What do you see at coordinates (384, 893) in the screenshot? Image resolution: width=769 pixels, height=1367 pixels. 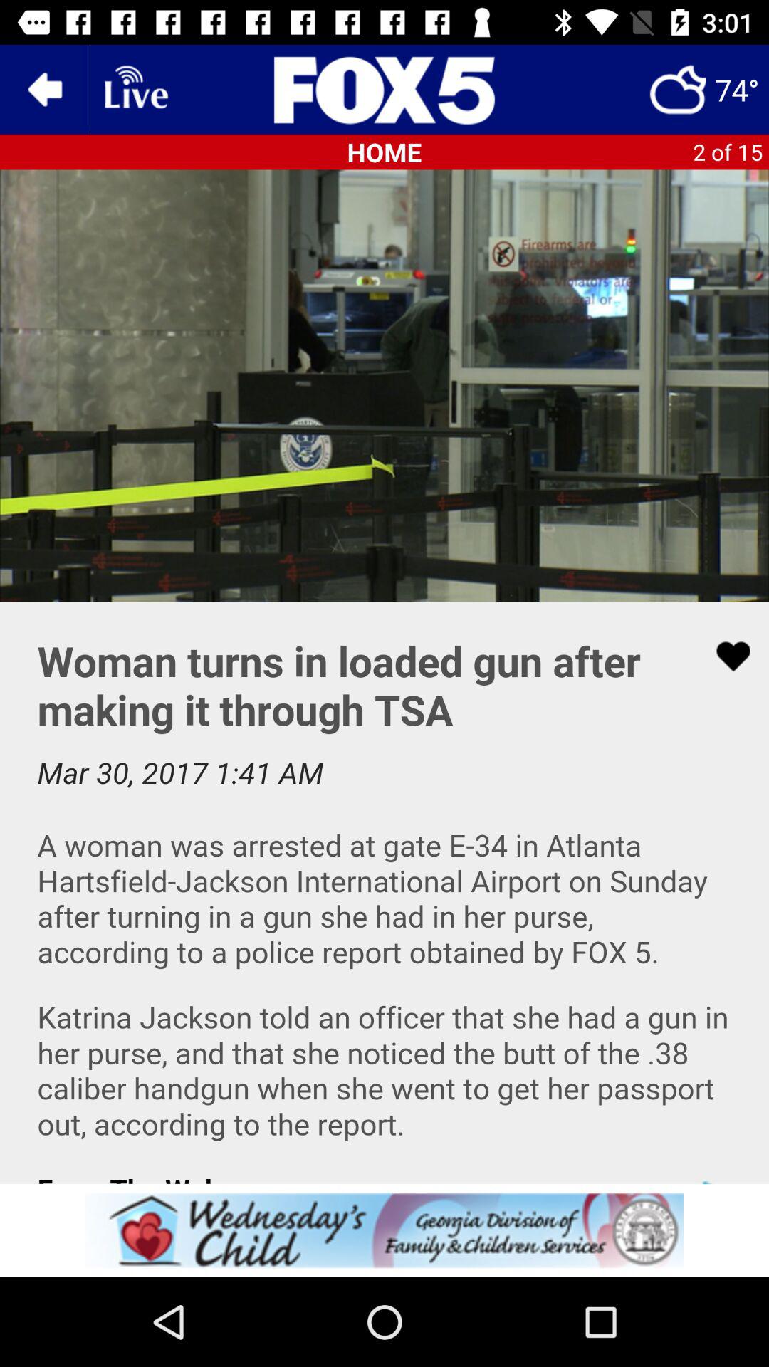 I see `press heart icon` at bounding box center [384, 893].